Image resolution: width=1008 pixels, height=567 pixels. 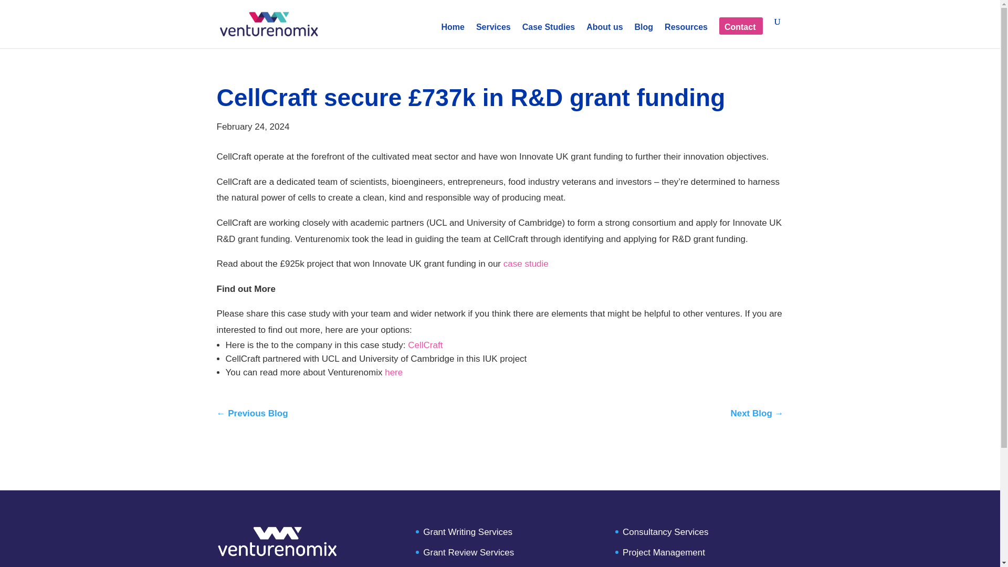 What do you see at coordinates (666, 532) in the screenshot?
I see `Consultancy Services` at bounding box center [666, 532].